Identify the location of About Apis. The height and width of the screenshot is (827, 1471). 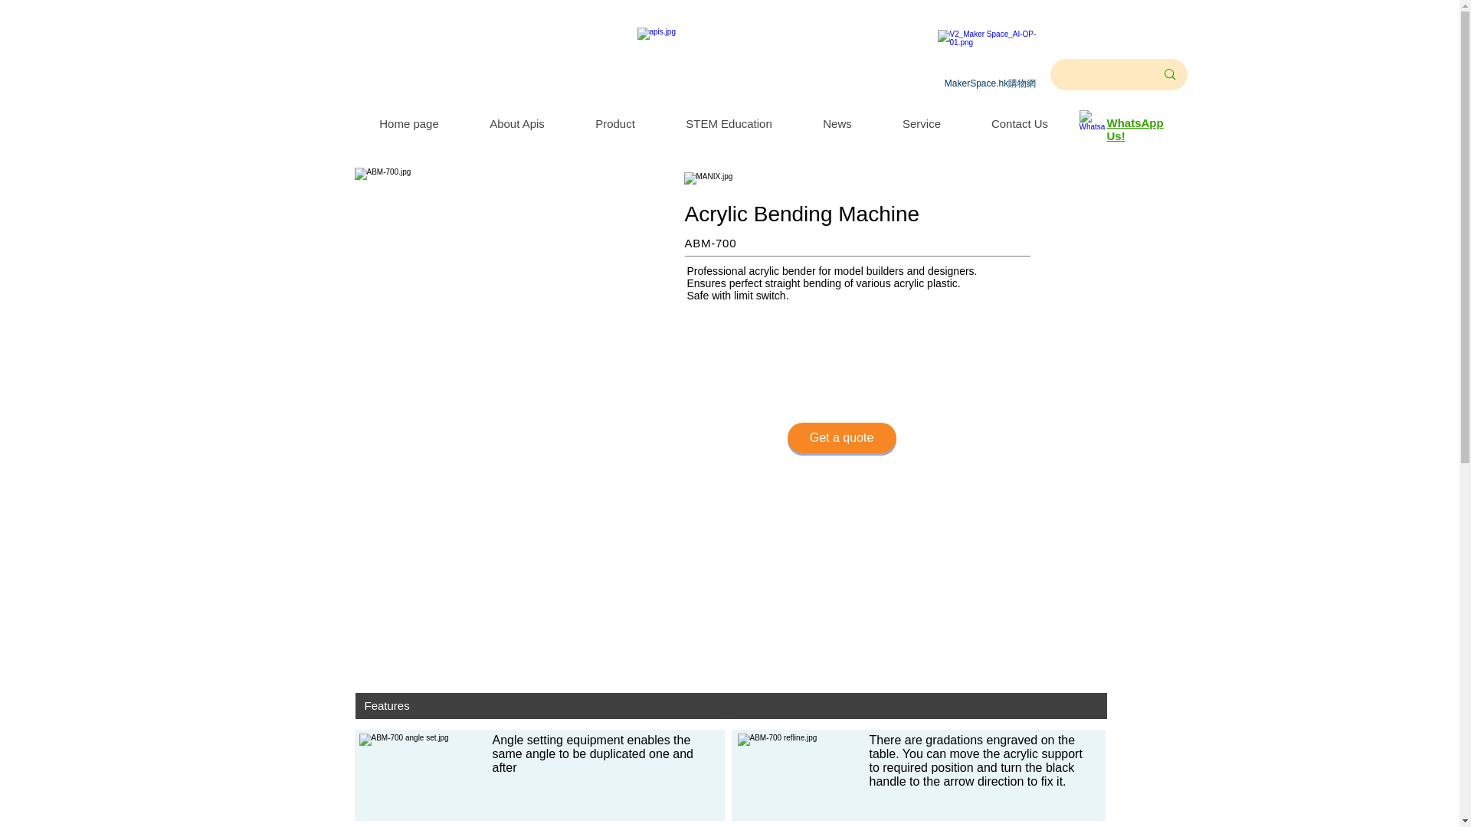
(517, 123).